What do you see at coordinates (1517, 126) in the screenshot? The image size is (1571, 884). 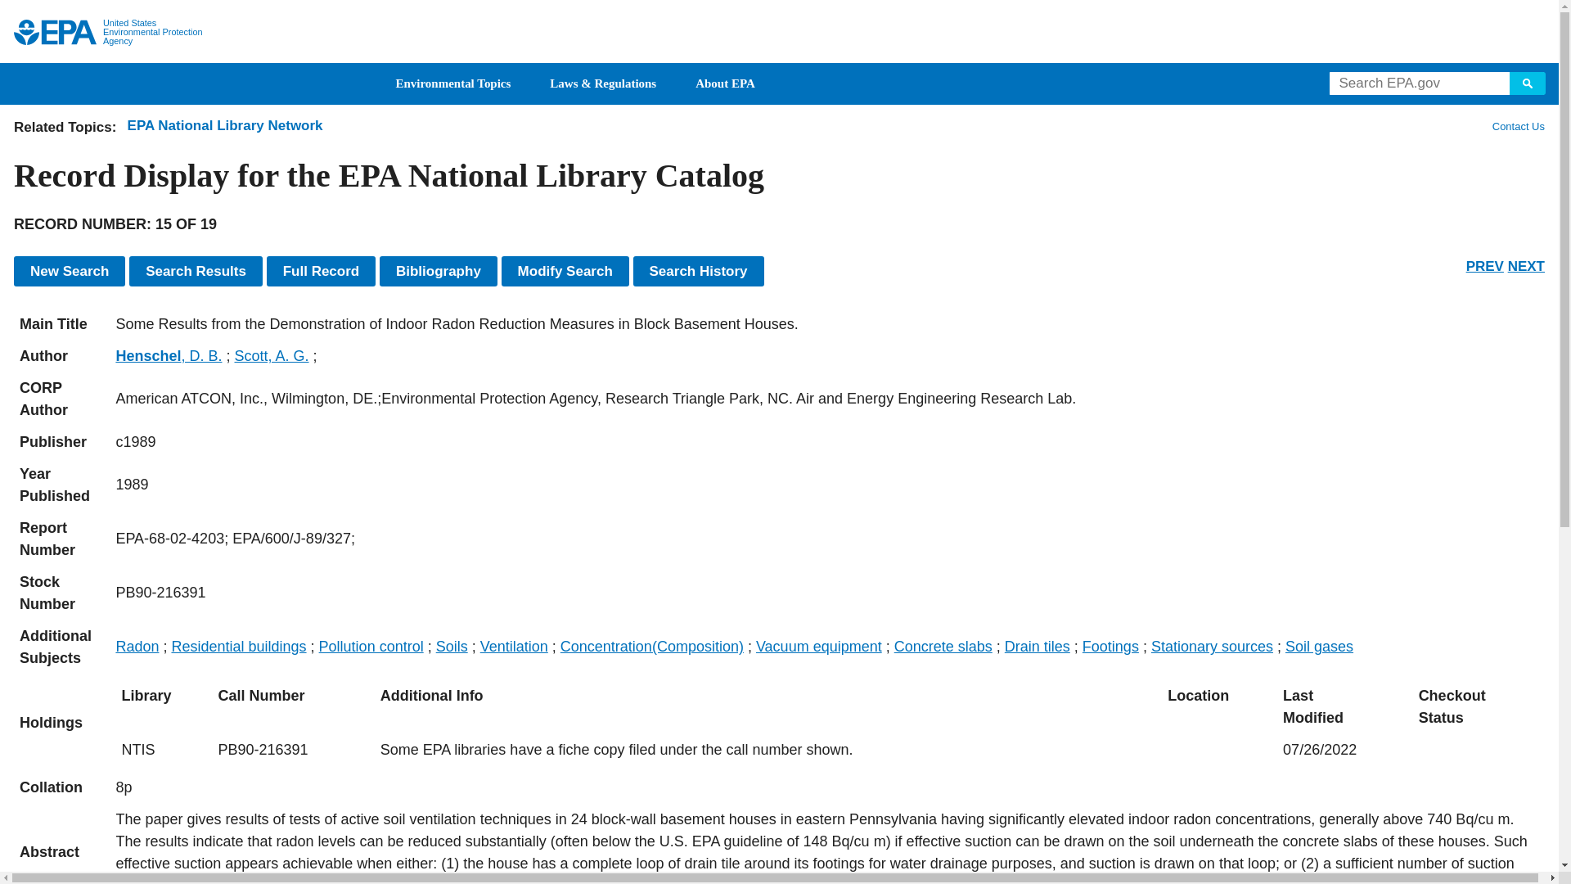 I see `Contact Us` at bounding box center [1517, 126].